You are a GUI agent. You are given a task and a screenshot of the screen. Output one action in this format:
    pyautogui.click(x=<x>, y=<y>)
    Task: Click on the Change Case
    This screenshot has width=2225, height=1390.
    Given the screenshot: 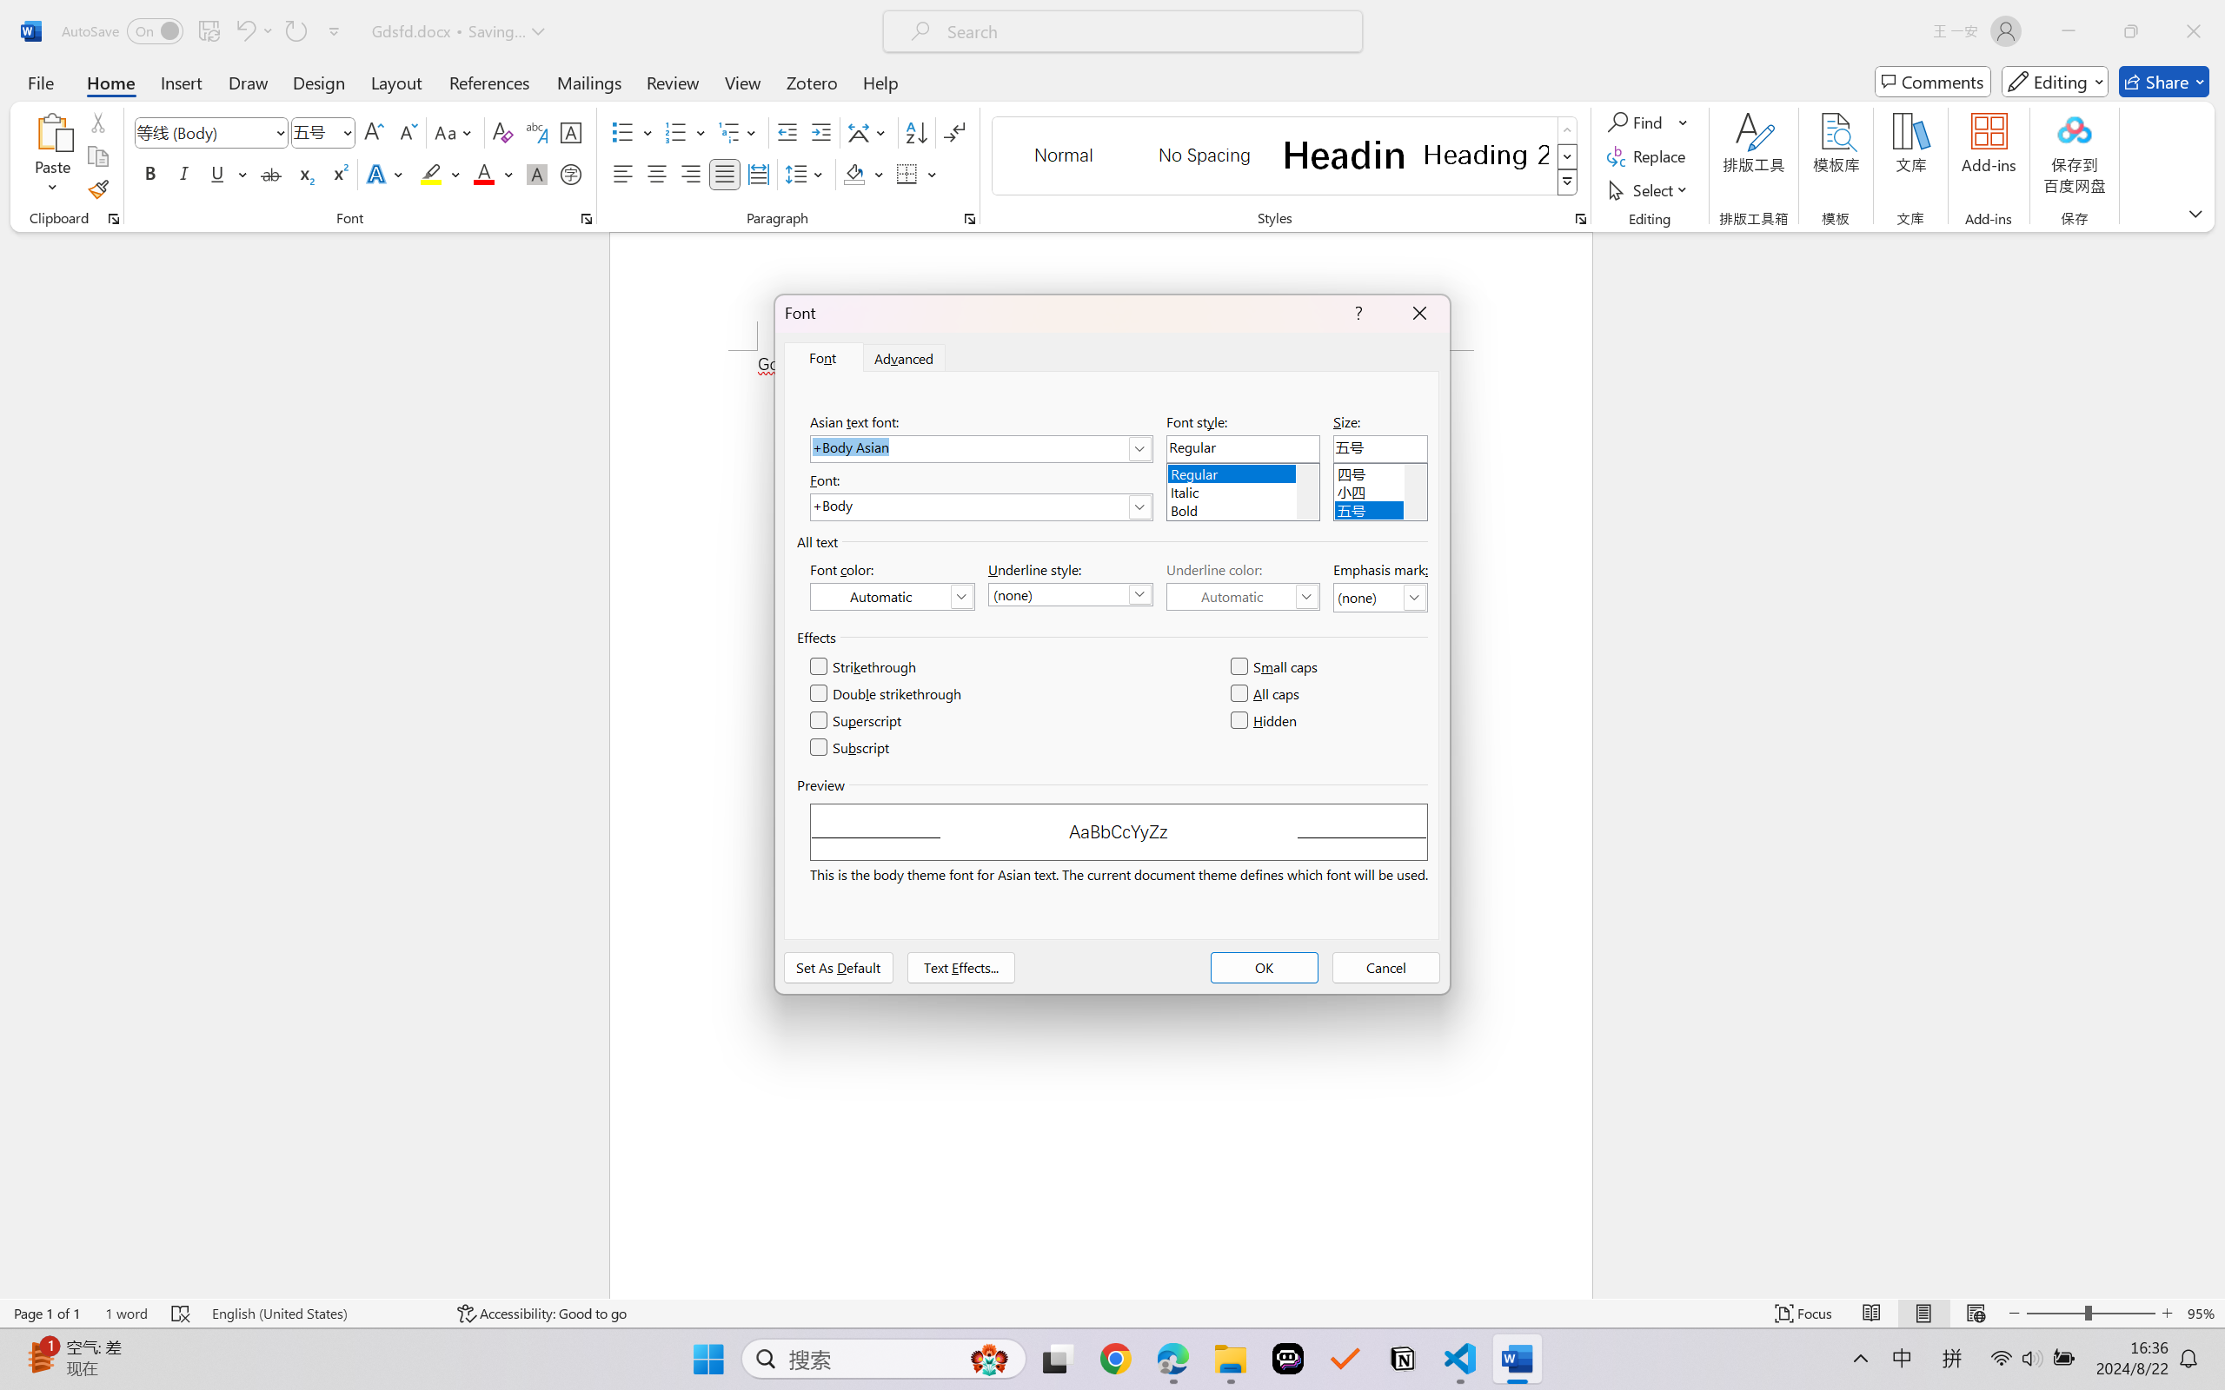 What is the action you would take?
    pyautogui.click(x=455, y=132)
    